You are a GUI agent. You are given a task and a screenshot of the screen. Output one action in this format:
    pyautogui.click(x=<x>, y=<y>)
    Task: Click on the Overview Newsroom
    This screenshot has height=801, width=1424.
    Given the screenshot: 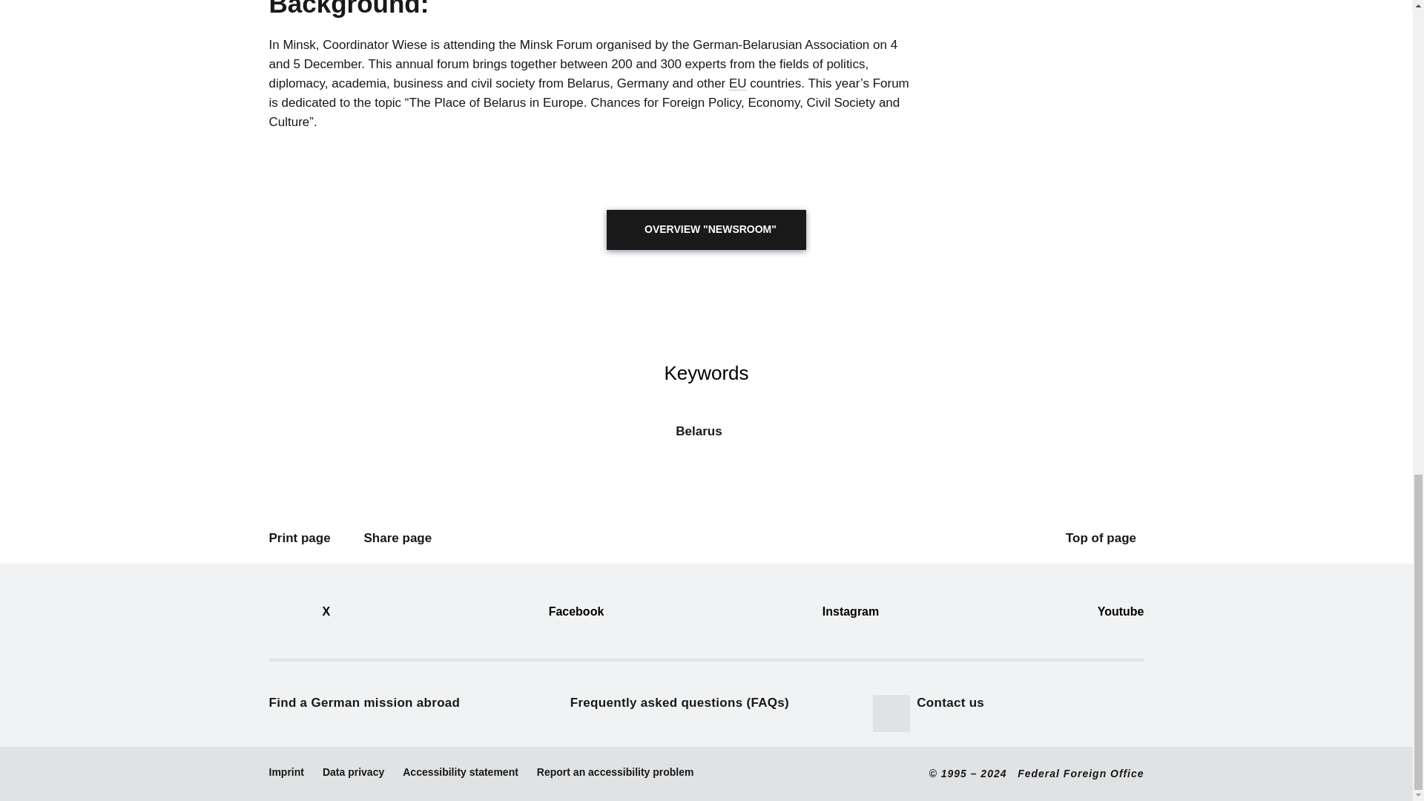 What is the action you would take?
    pyautogui.click(x=706, y=229)
    